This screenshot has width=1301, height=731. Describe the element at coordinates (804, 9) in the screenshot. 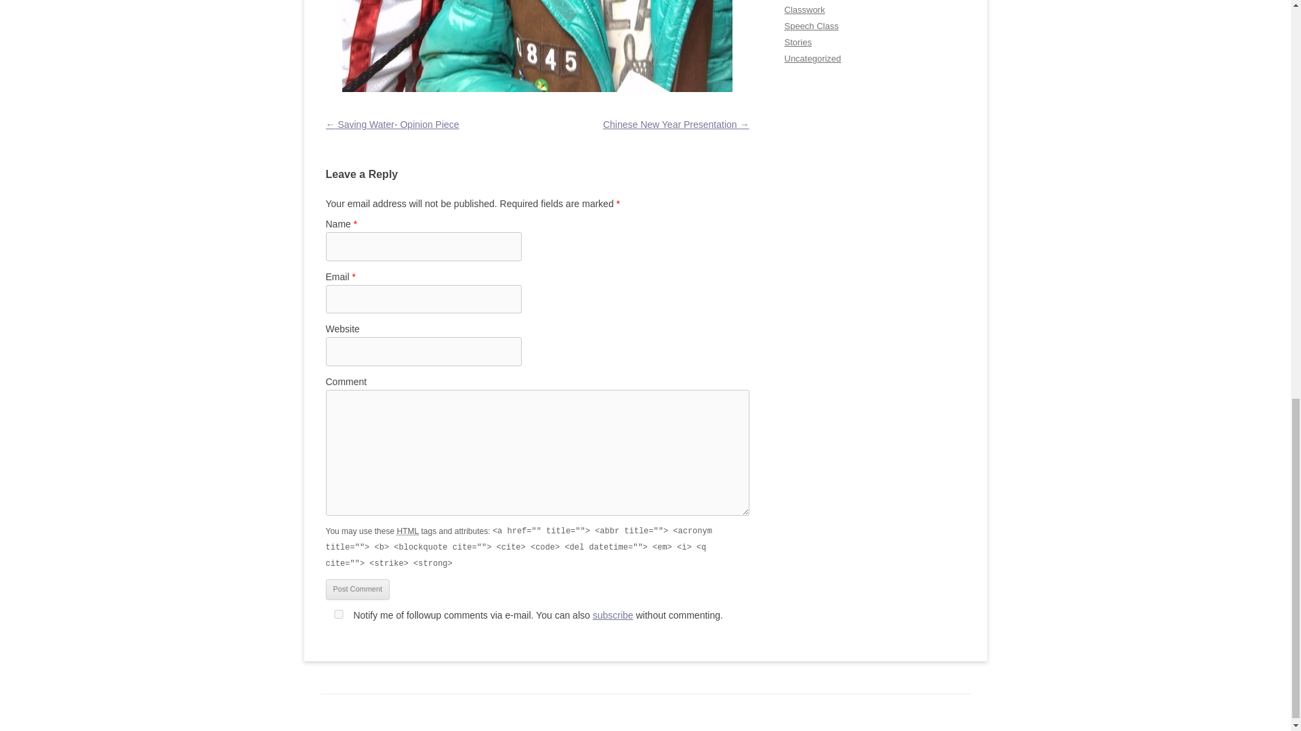

I see `Classwork` at that location.